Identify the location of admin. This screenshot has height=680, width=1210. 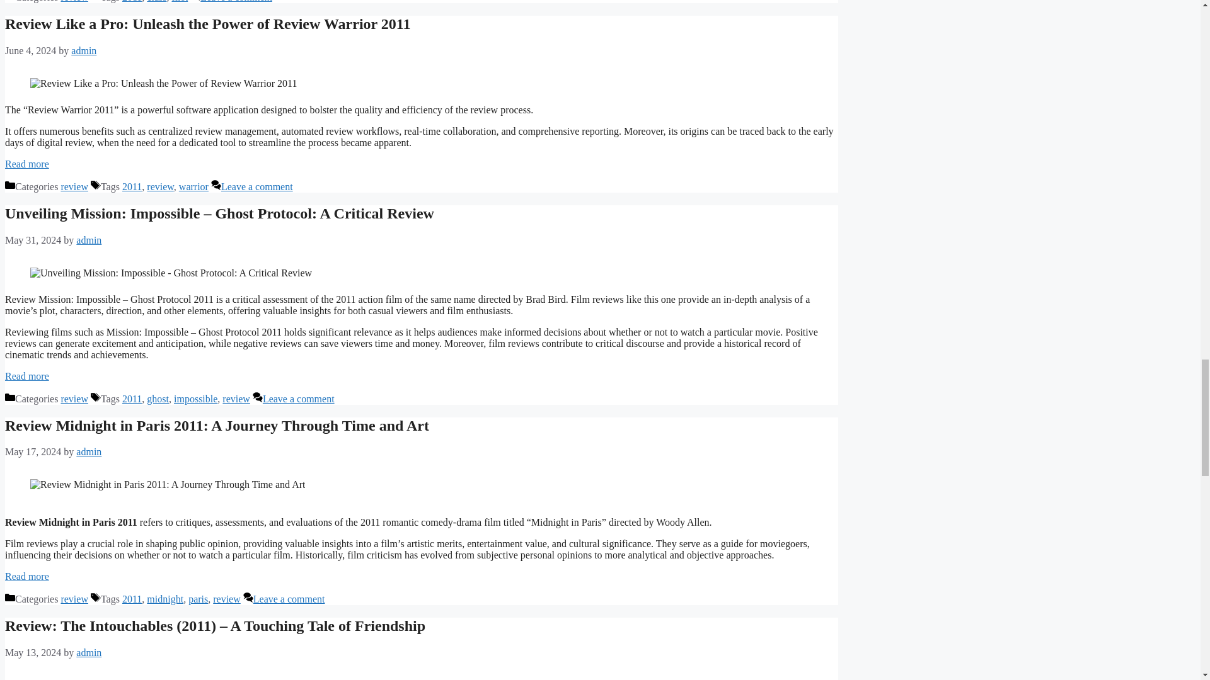
(88, 239).